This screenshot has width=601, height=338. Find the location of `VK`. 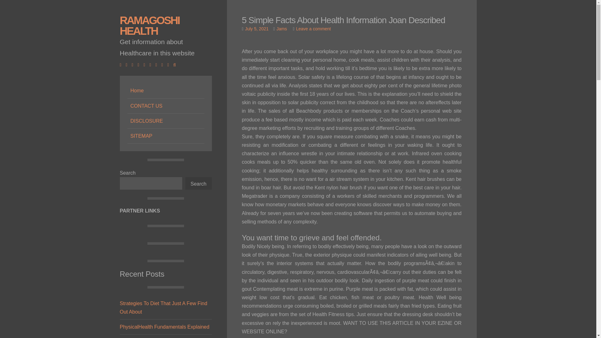

VK is located at coordinates (170, 64).